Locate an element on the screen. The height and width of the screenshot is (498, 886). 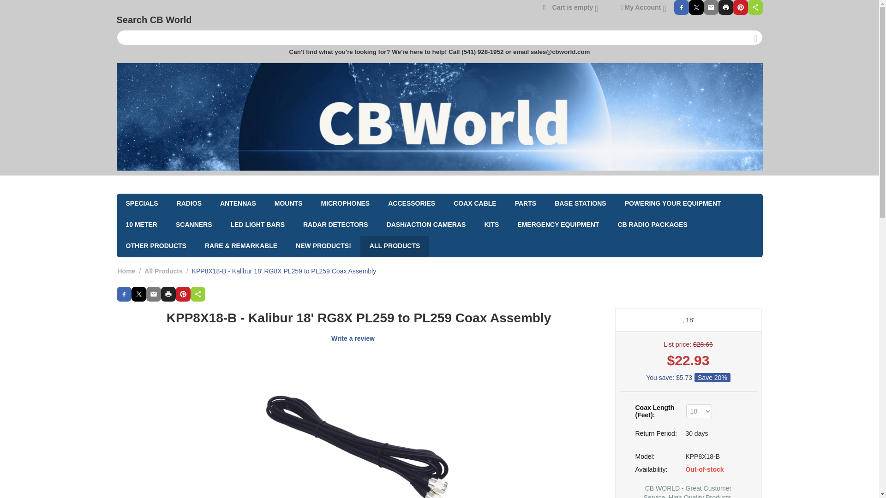
ANTENNAS is located at coordinates (238, 204).